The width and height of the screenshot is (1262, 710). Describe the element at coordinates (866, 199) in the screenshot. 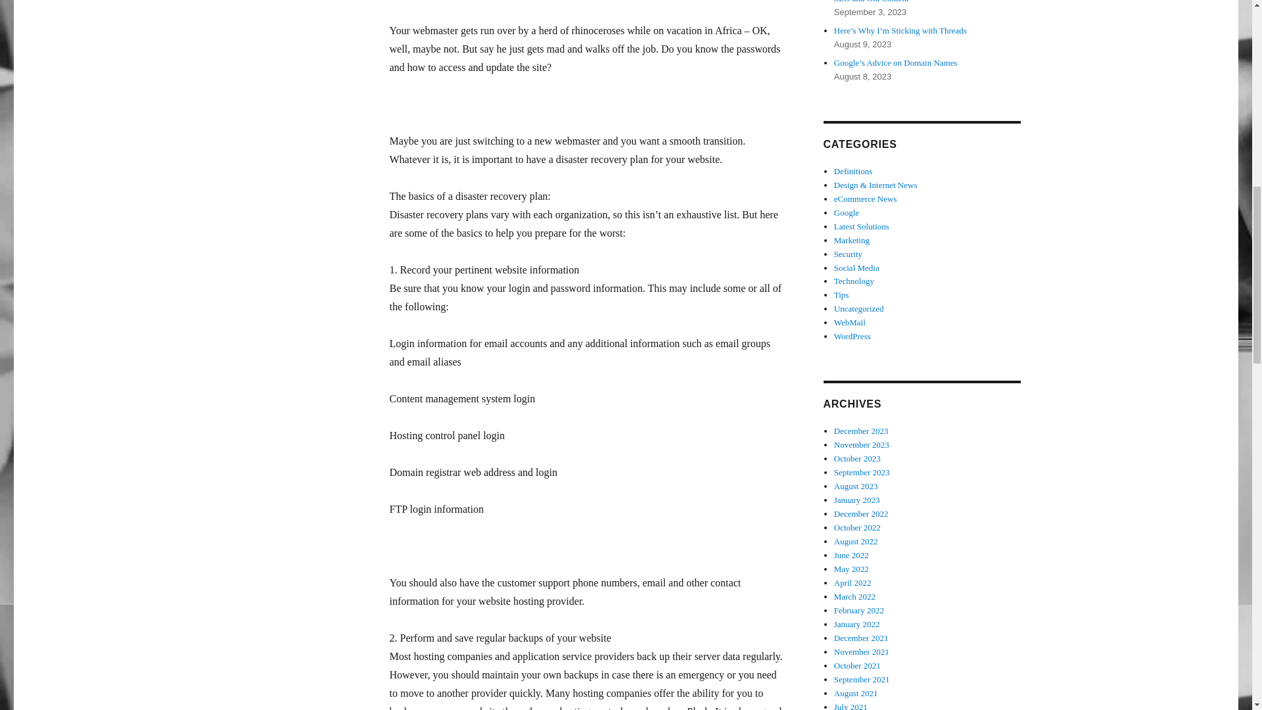

I see `eCommerce News` at that location.